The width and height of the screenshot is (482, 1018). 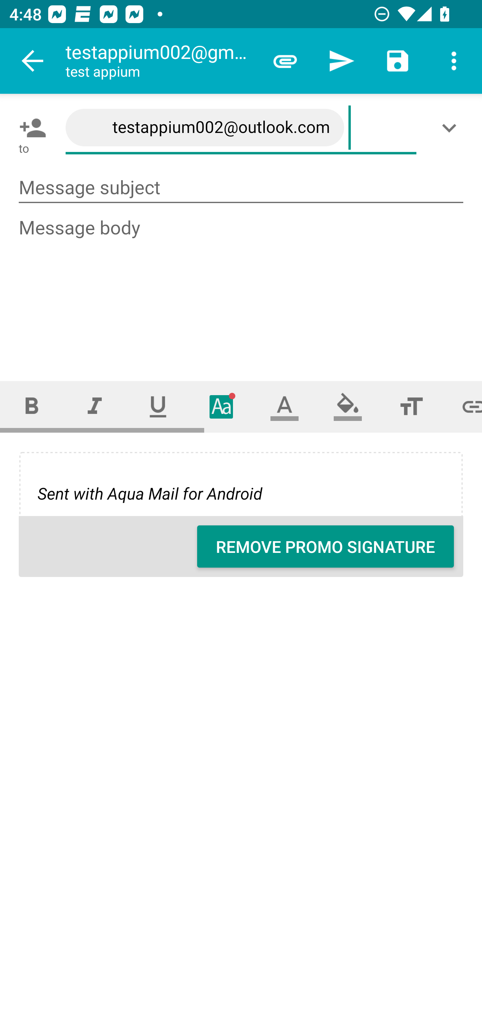 What do you see at coordinates (325, 547) in the screenshot?
I see `REMOVE PROMO SIGNATURE` at bounding box center [325, 547].